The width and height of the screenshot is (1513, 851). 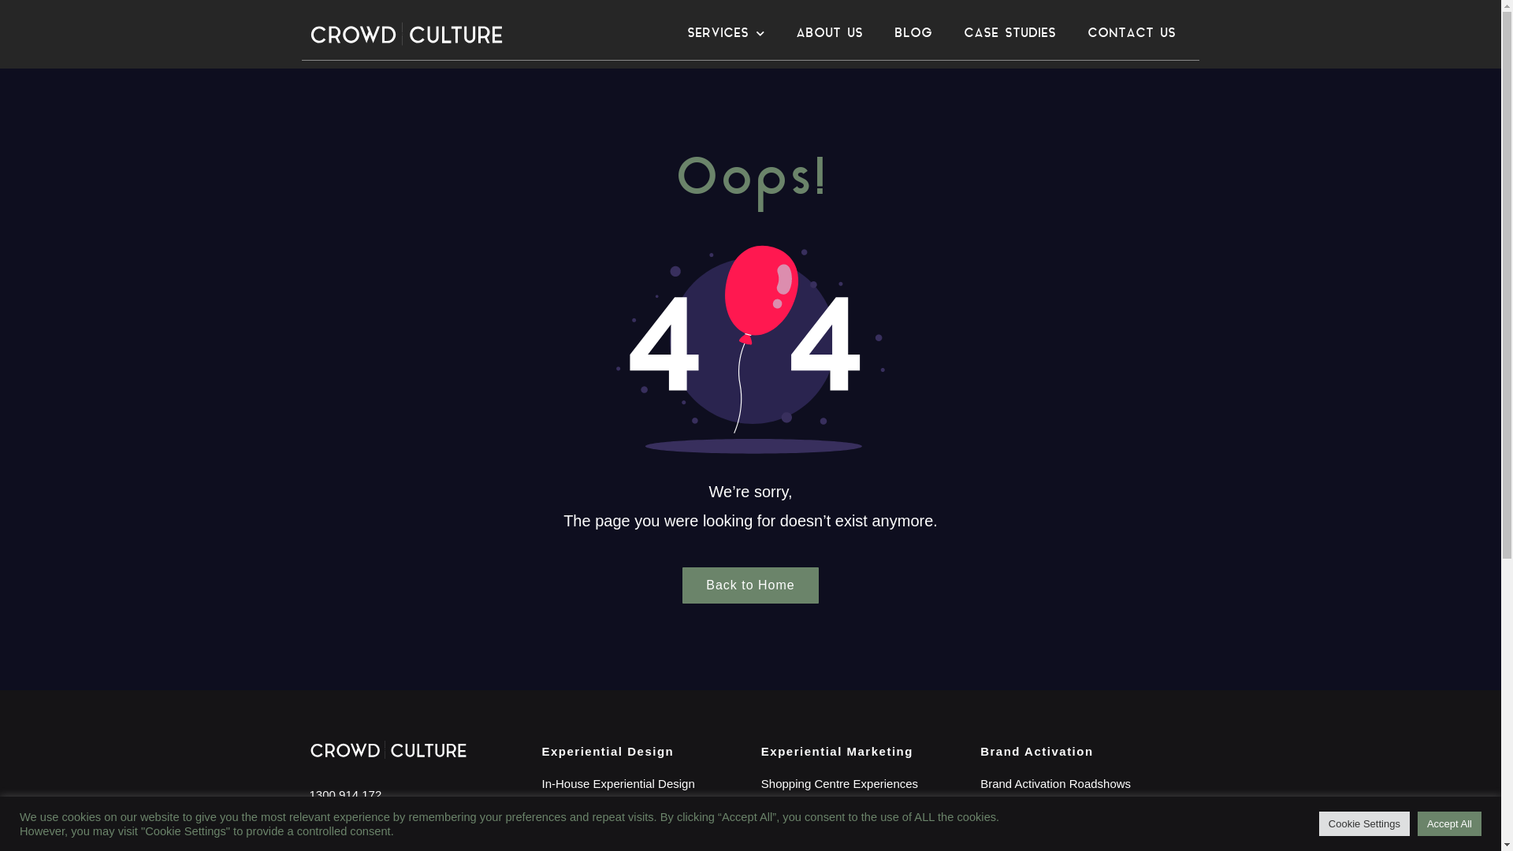 What do you see at coordinates (608, 752) in the screenshot?
I see `Experiential Design` at bounding box center [608, 752].